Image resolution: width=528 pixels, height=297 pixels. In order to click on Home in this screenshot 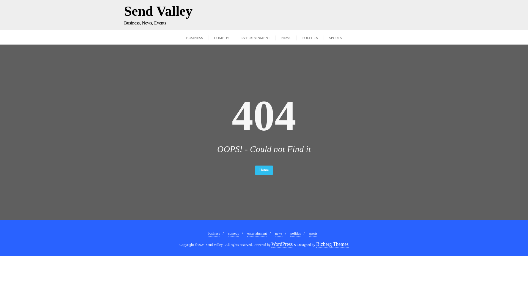, I will do `click(335, 37)`.